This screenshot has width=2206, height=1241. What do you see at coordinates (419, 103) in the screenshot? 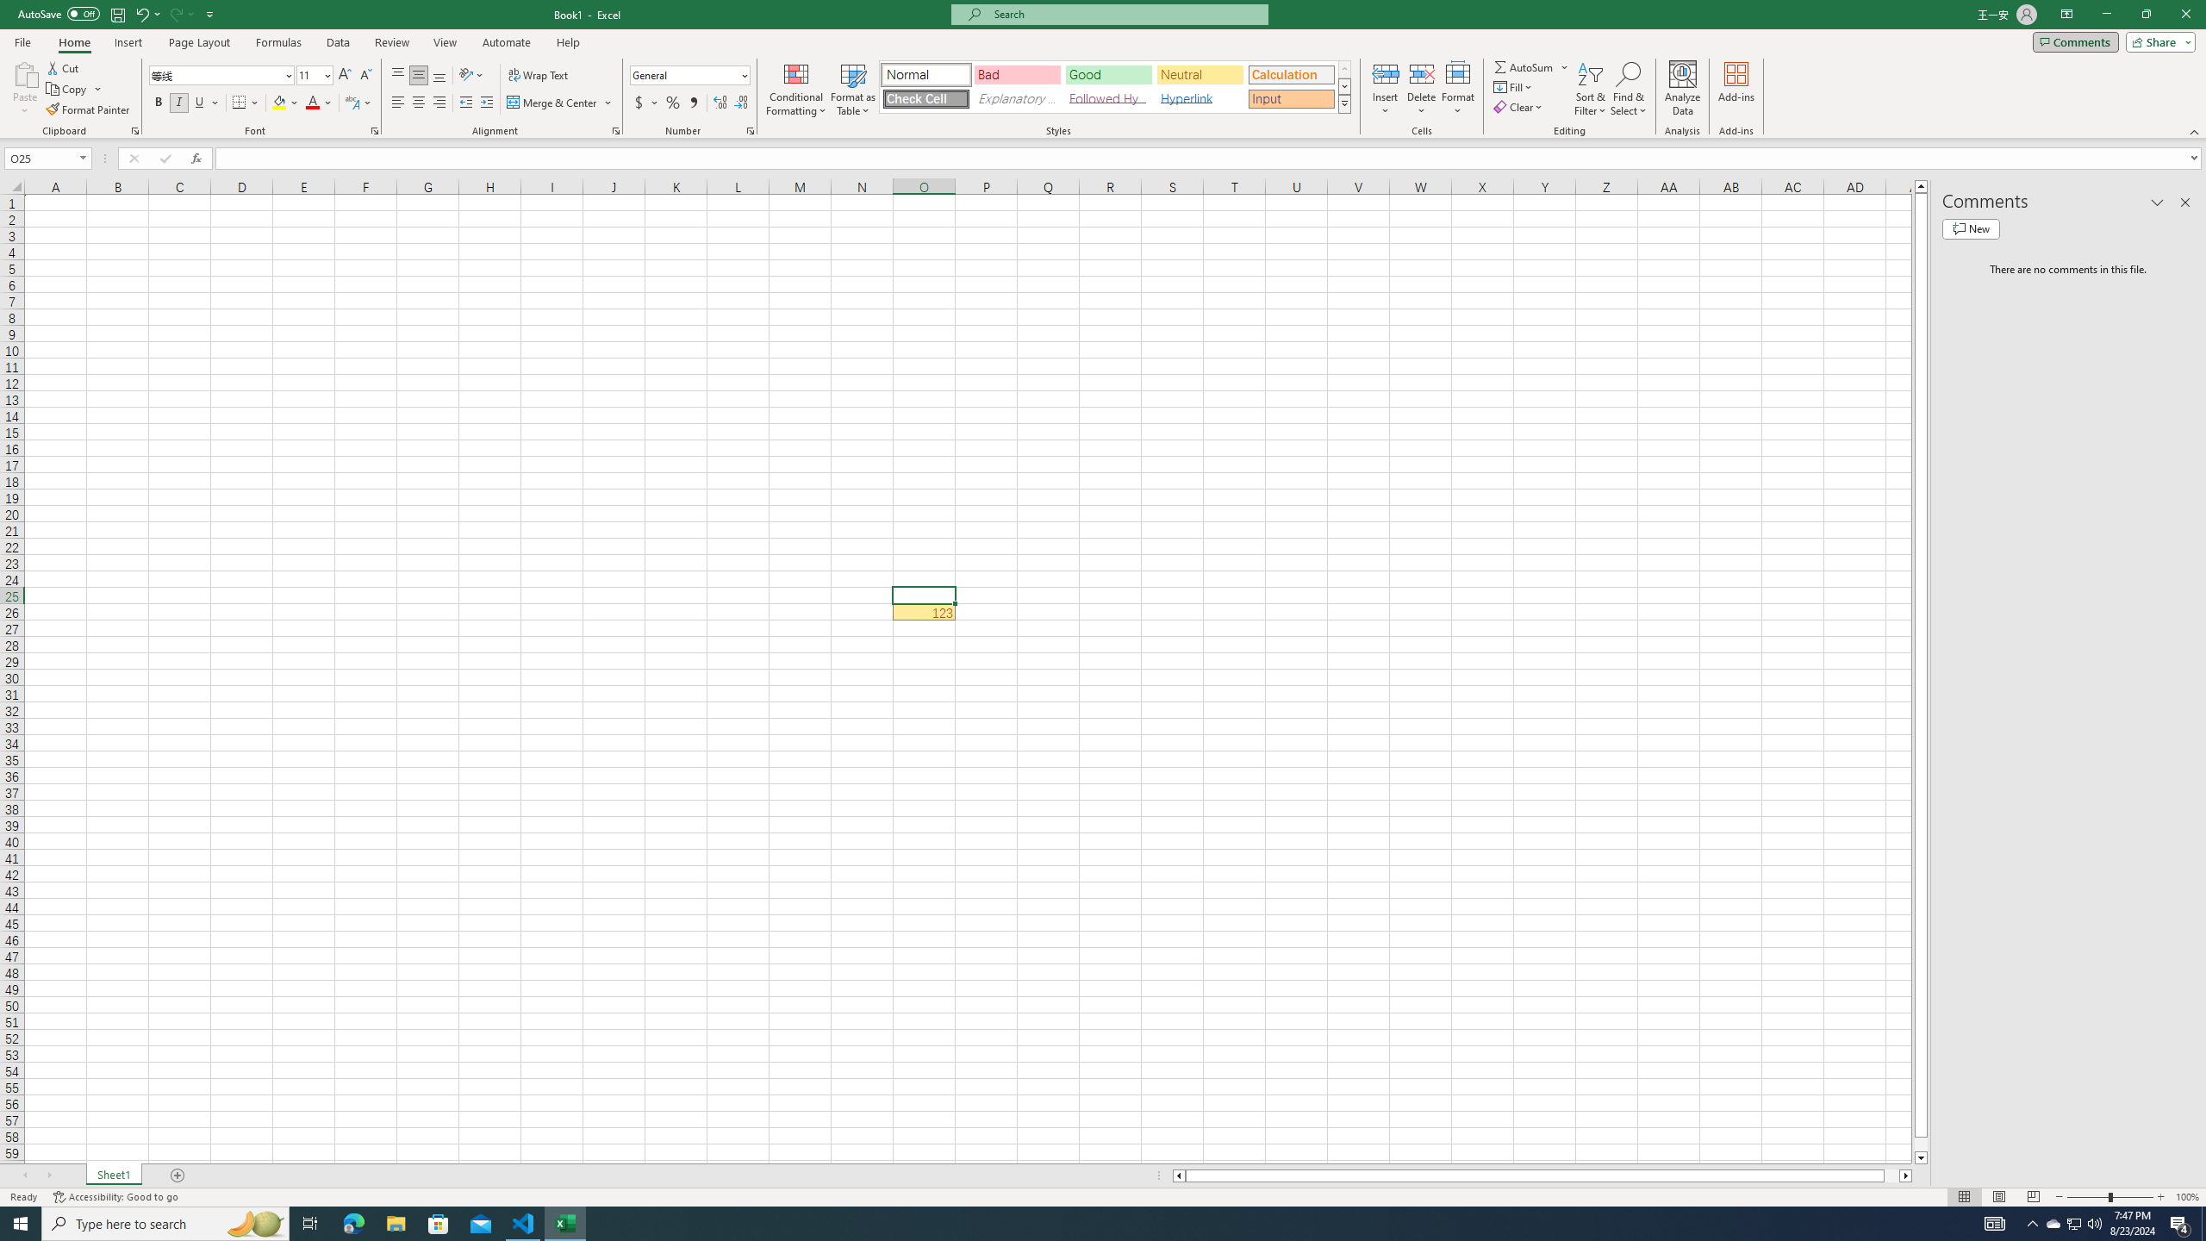
I see `Center` at bounding box center [419, 103].